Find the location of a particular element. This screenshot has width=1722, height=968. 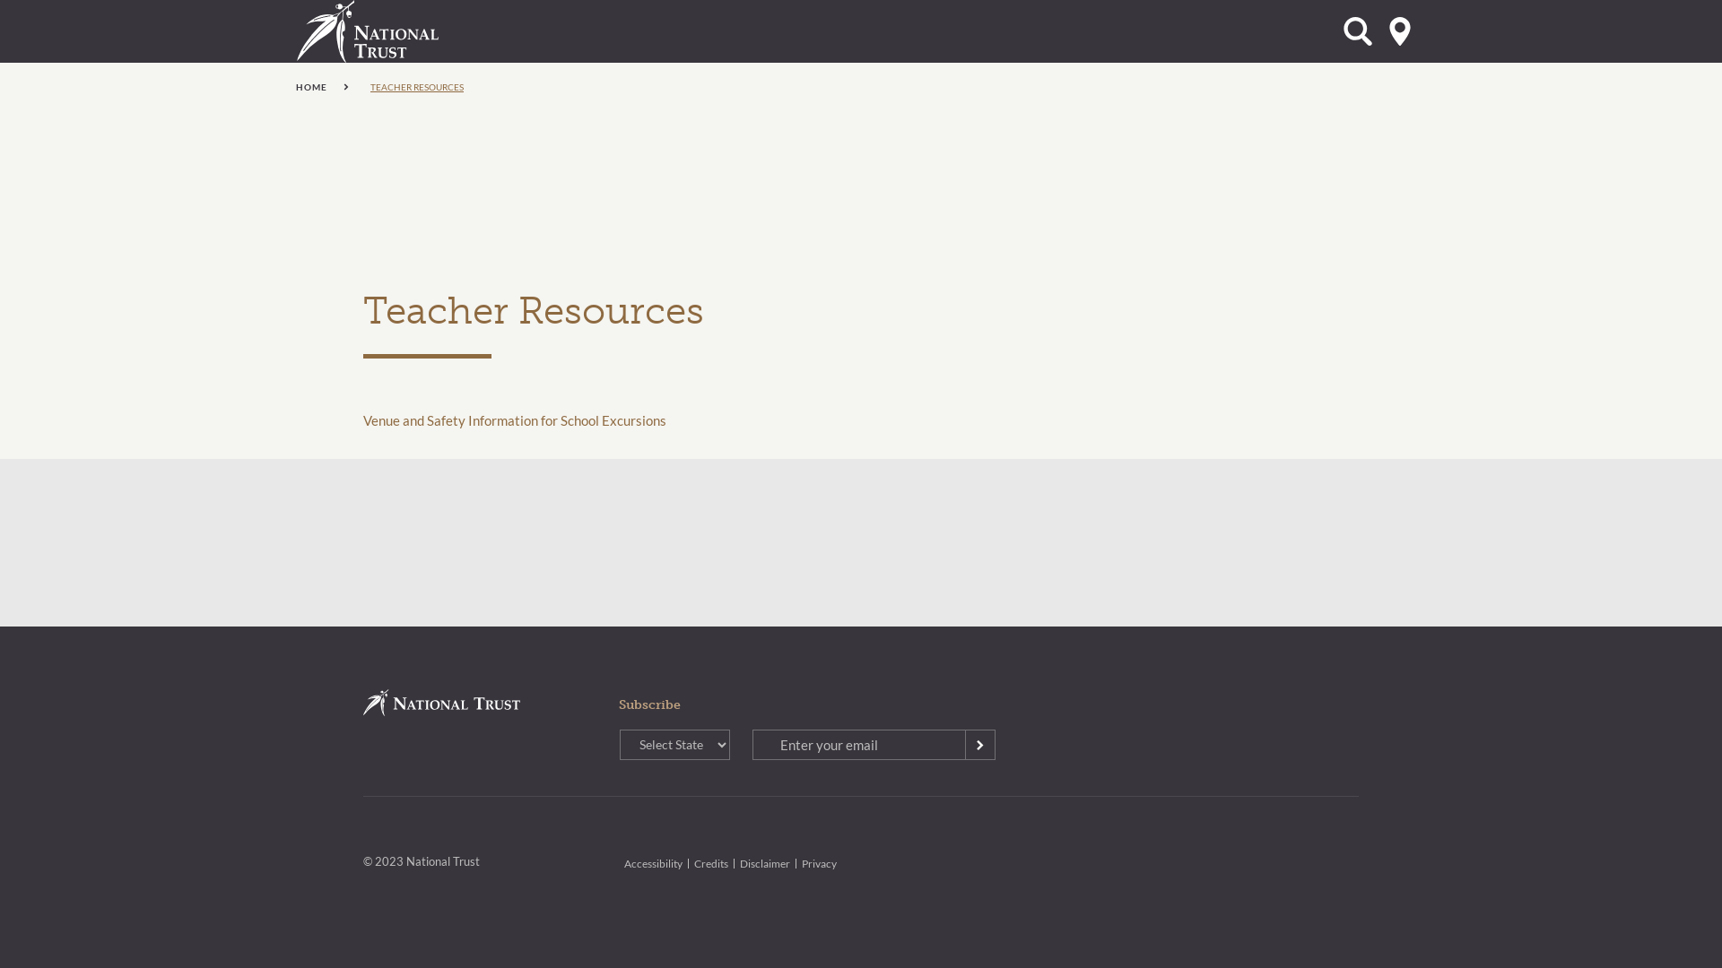

National Trust is located at coordinates (404, 31).